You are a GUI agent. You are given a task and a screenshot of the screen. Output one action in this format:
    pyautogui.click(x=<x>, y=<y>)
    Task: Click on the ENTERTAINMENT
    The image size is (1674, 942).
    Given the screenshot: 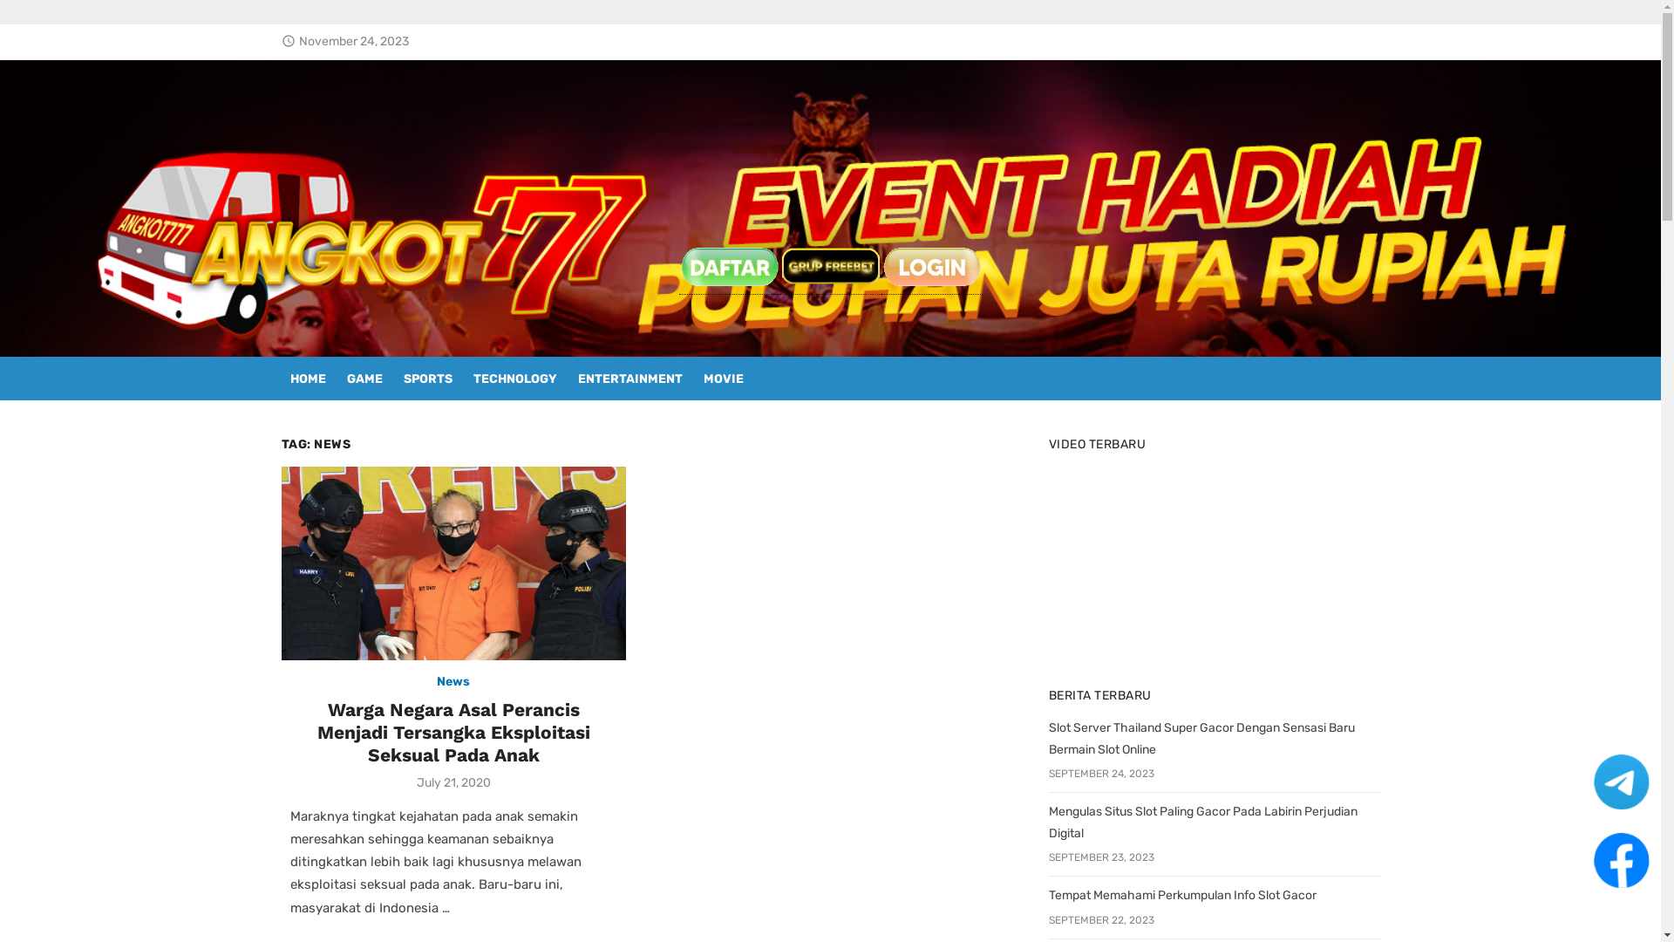 What is the action you would take?
    pyautogui.click(x=629, y=379)
    